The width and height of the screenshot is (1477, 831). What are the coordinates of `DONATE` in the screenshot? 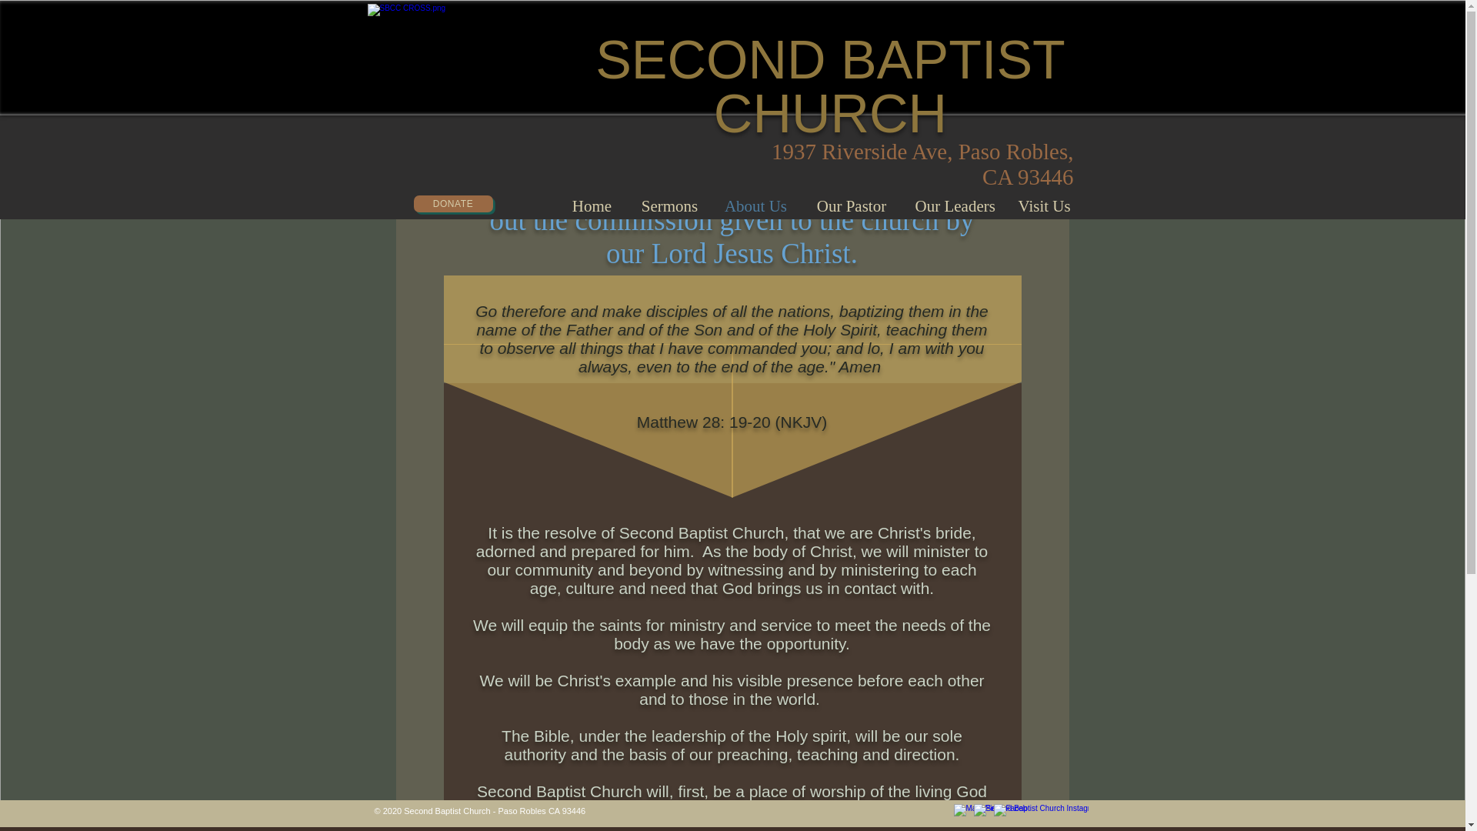 It's located at (453, 203).